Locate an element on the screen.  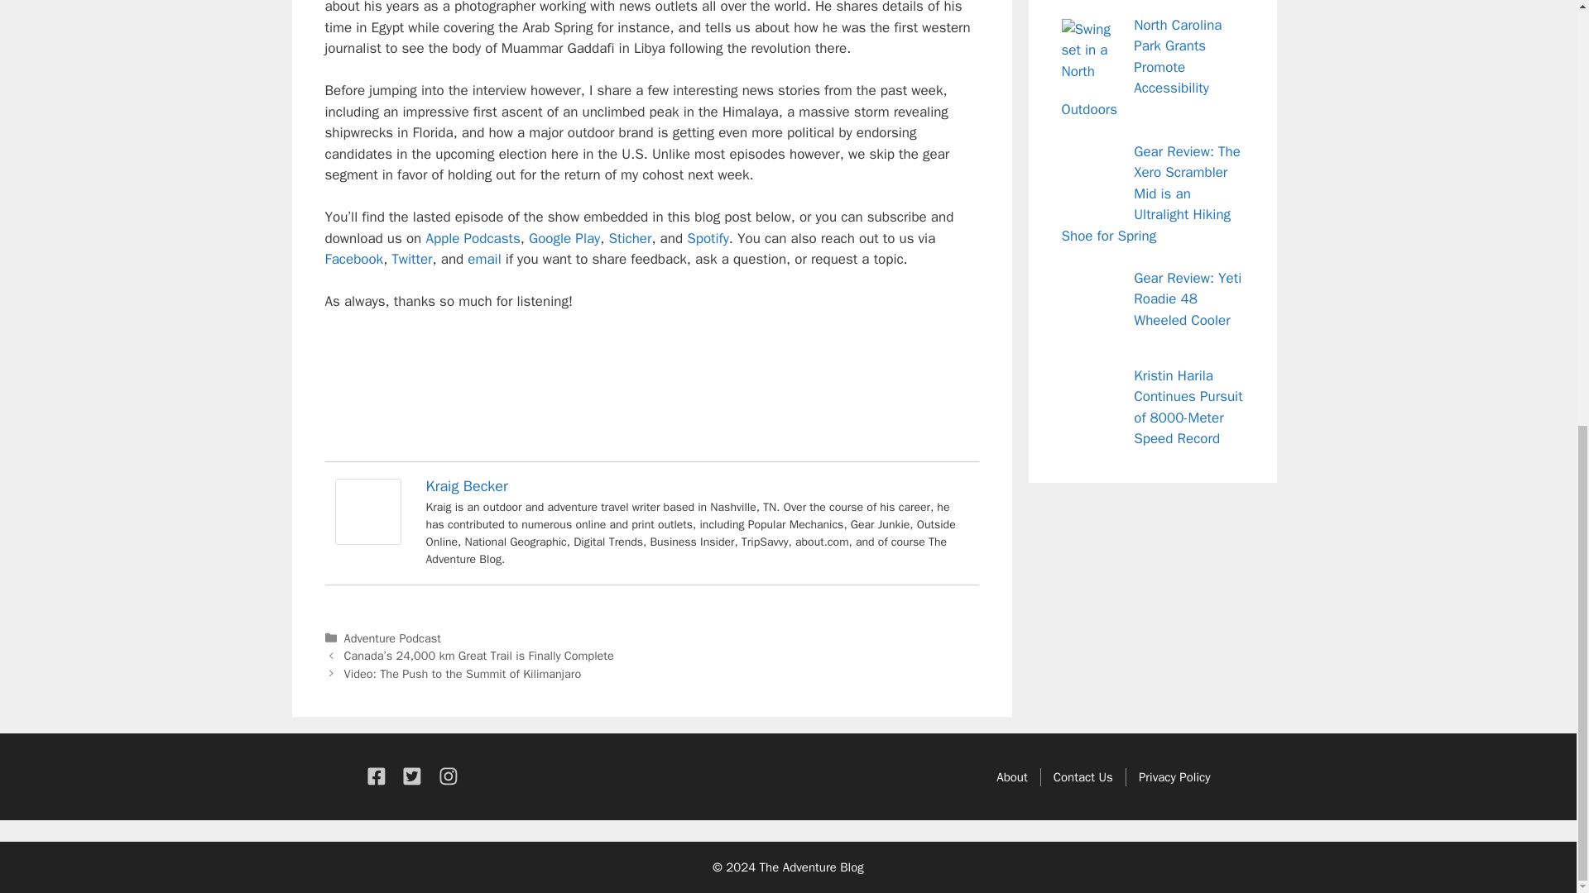
Facebook is located at coordinates (353, 260).